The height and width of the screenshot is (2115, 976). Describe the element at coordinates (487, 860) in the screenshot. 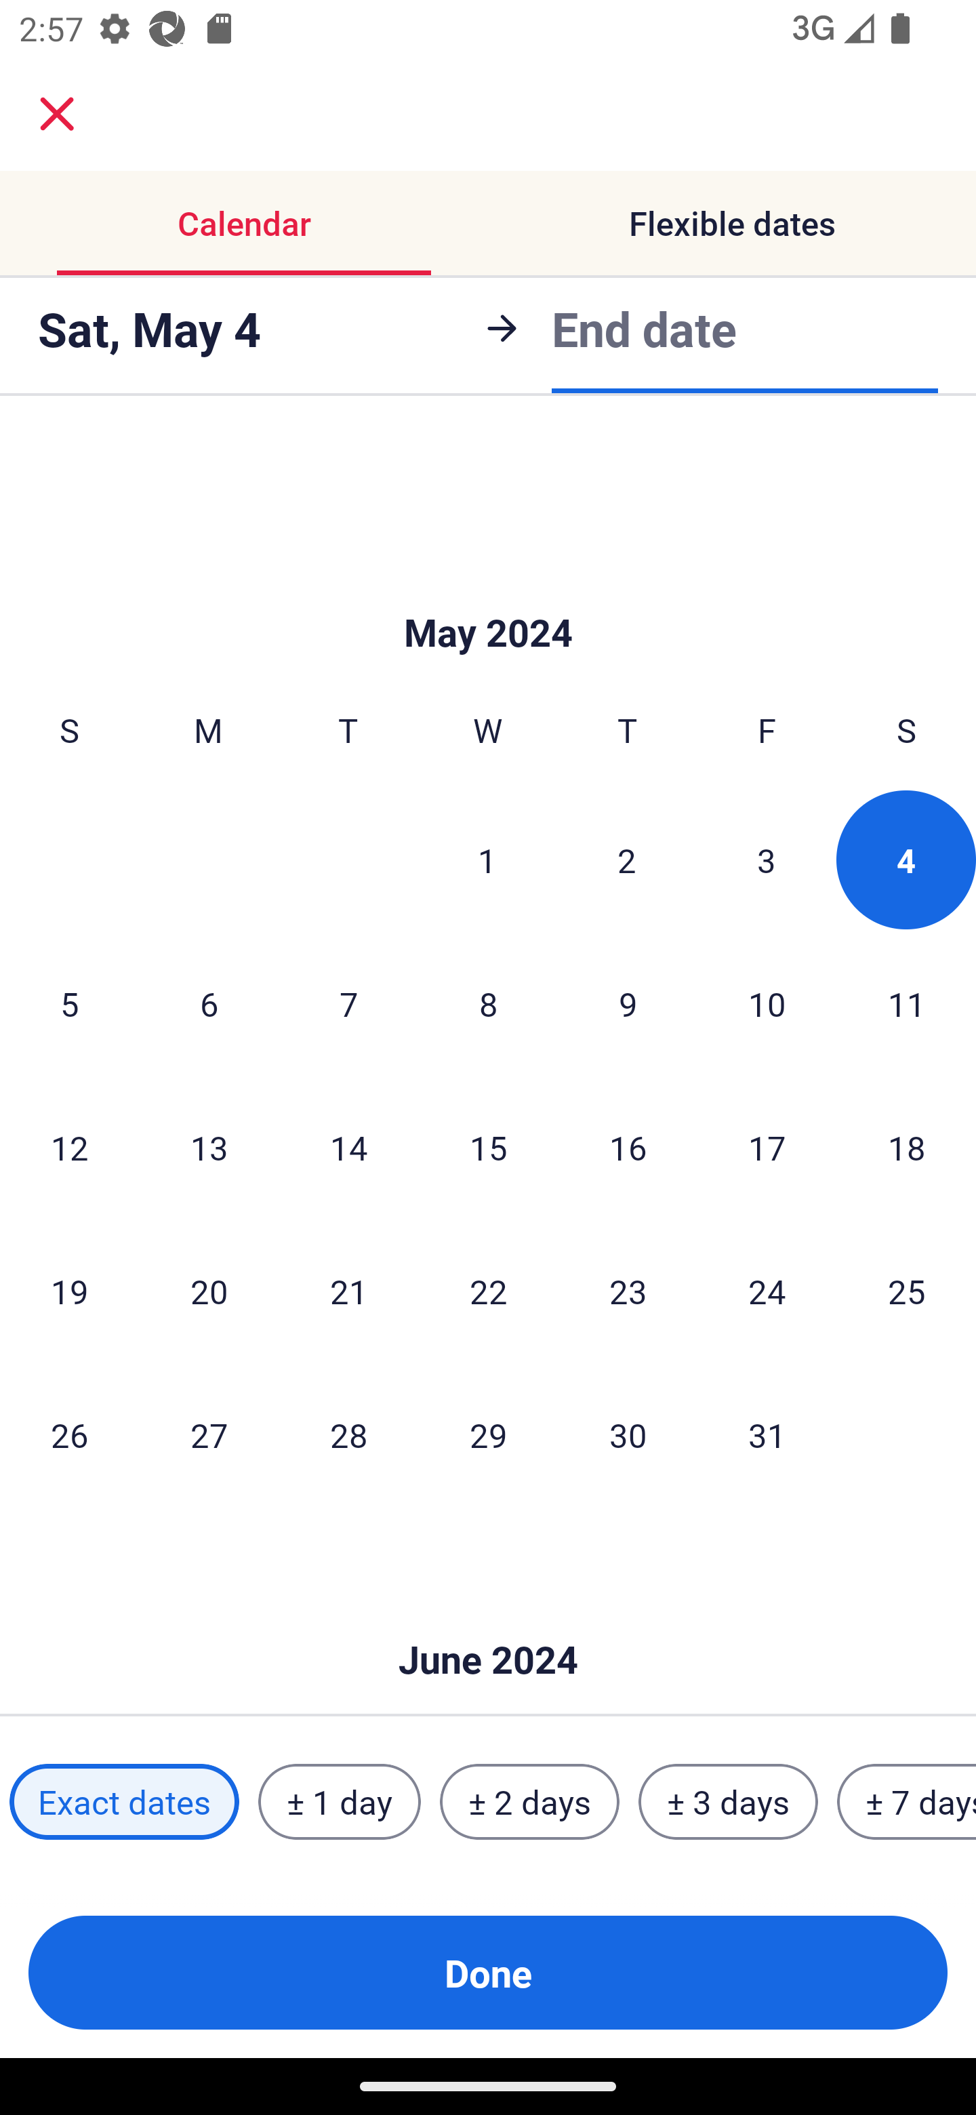

I see `1 Wednesday, May 1, 2024` at that location.